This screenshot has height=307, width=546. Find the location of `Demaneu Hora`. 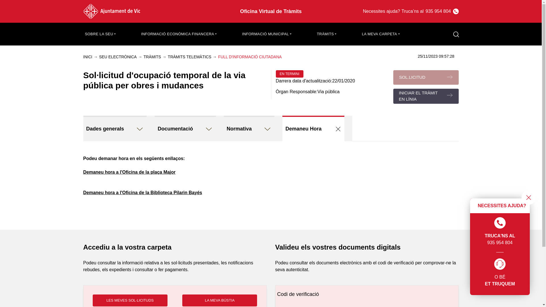

Demaneu Hora is located at coordinates (313, 128).